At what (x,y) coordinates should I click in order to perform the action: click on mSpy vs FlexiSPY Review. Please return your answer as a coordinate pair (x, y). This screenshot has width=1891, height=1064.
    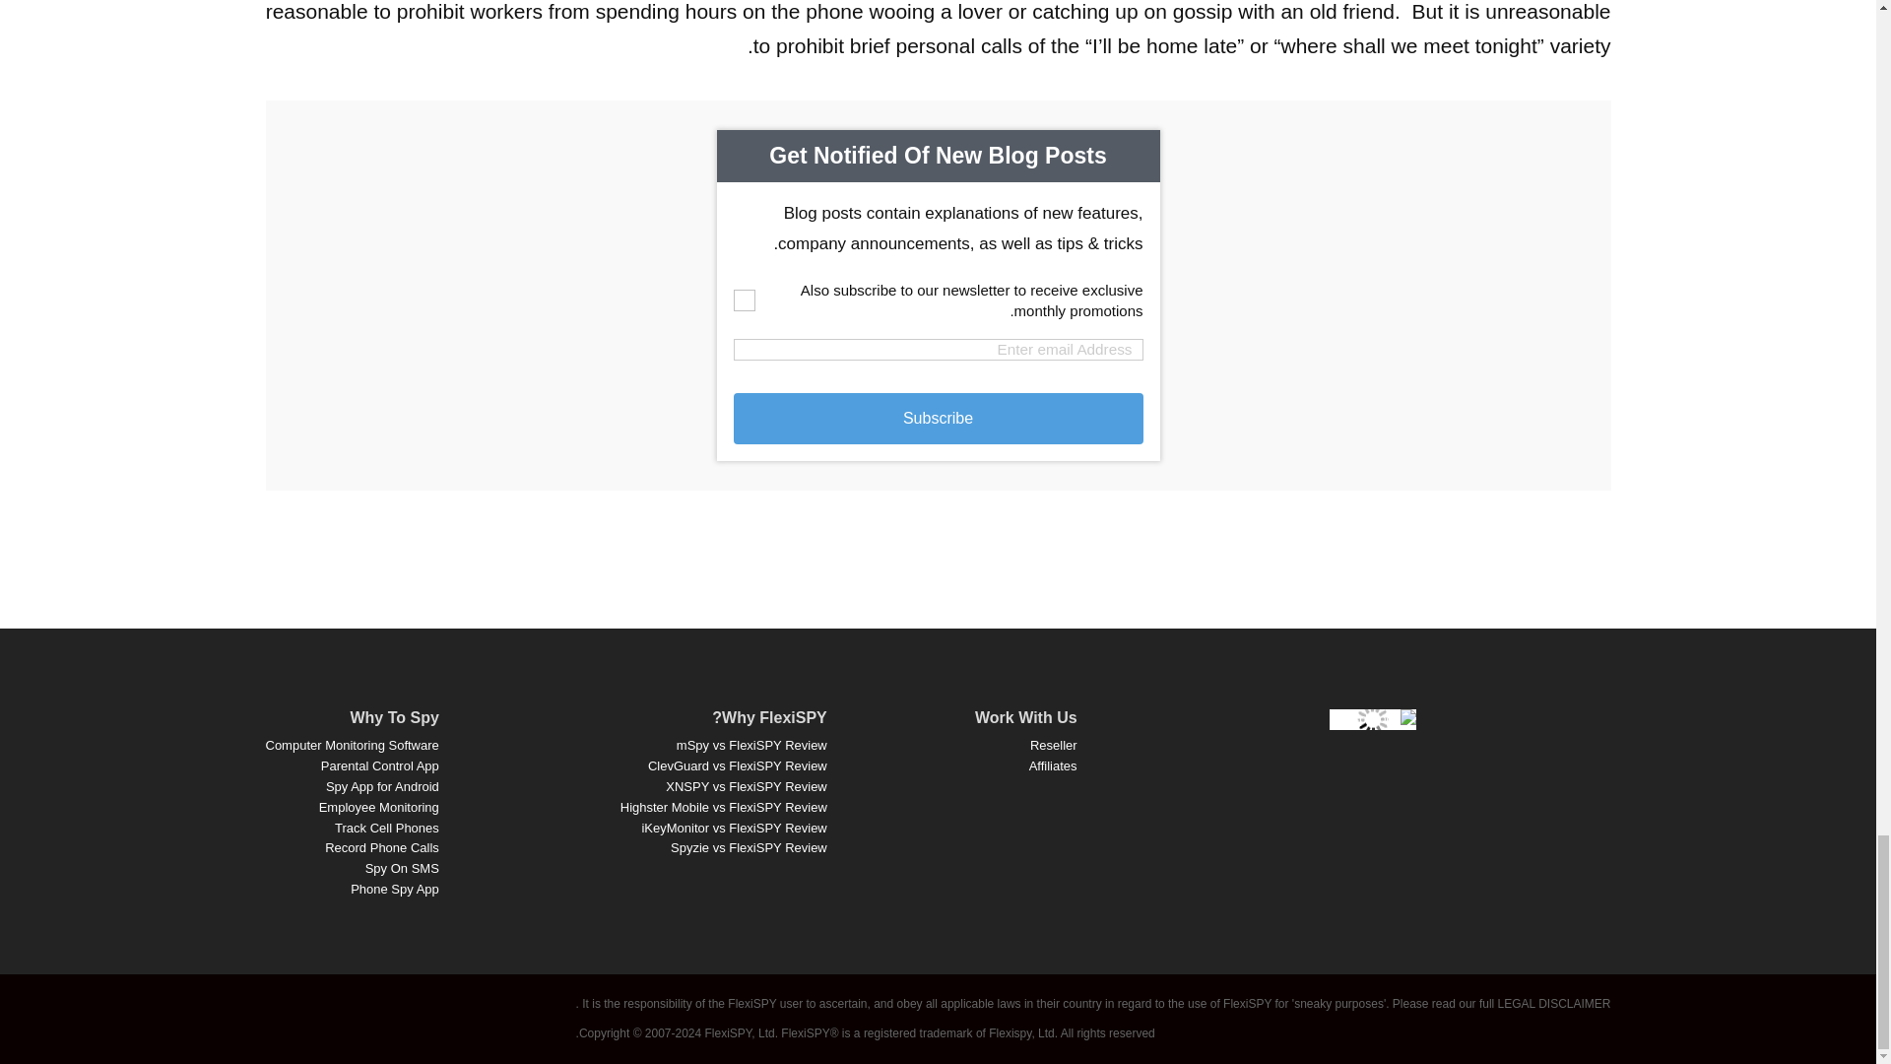
    Looking at the image, I should click on (752, 745).